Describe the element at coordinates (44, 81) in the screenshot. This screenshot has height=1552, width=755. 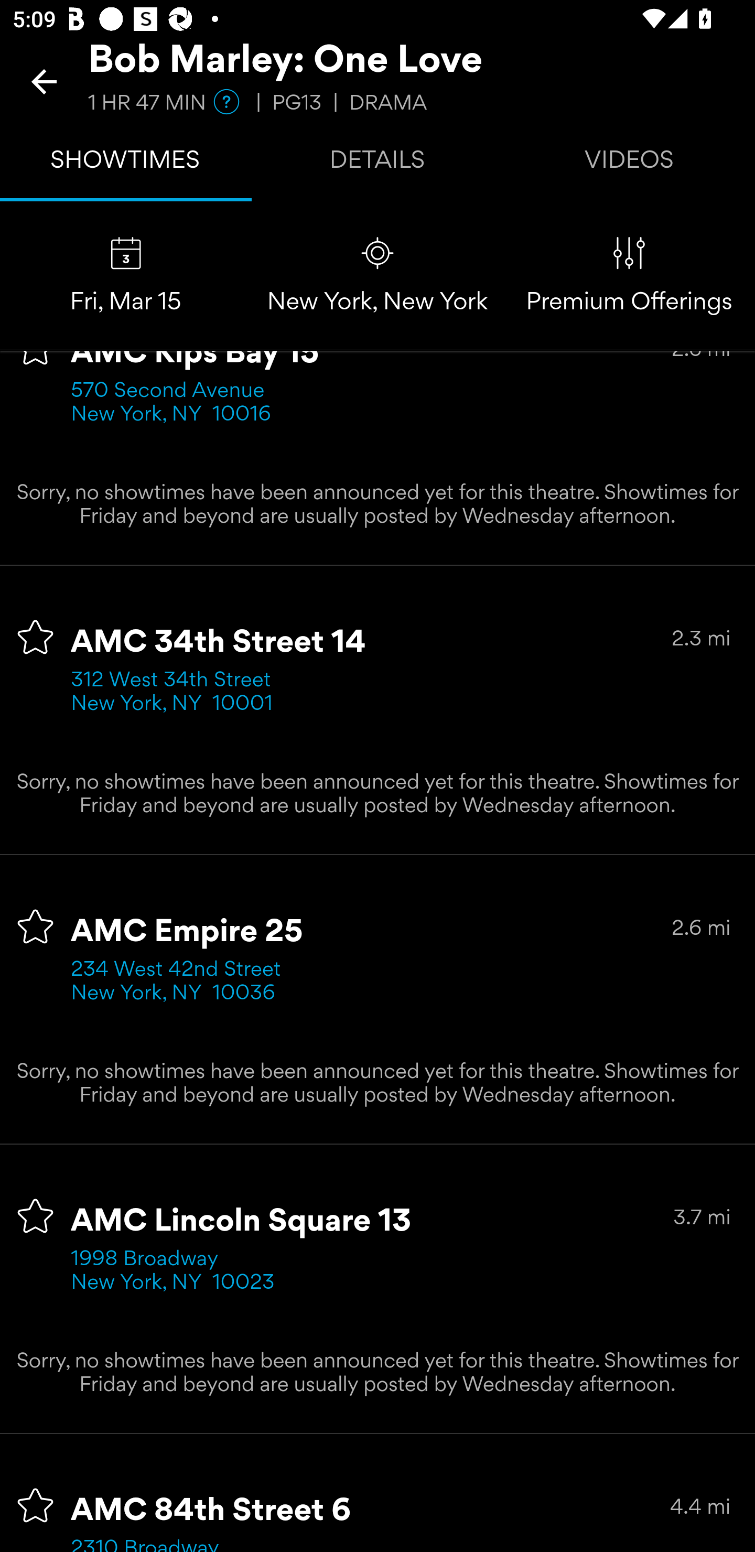
I see `Back` at that location.